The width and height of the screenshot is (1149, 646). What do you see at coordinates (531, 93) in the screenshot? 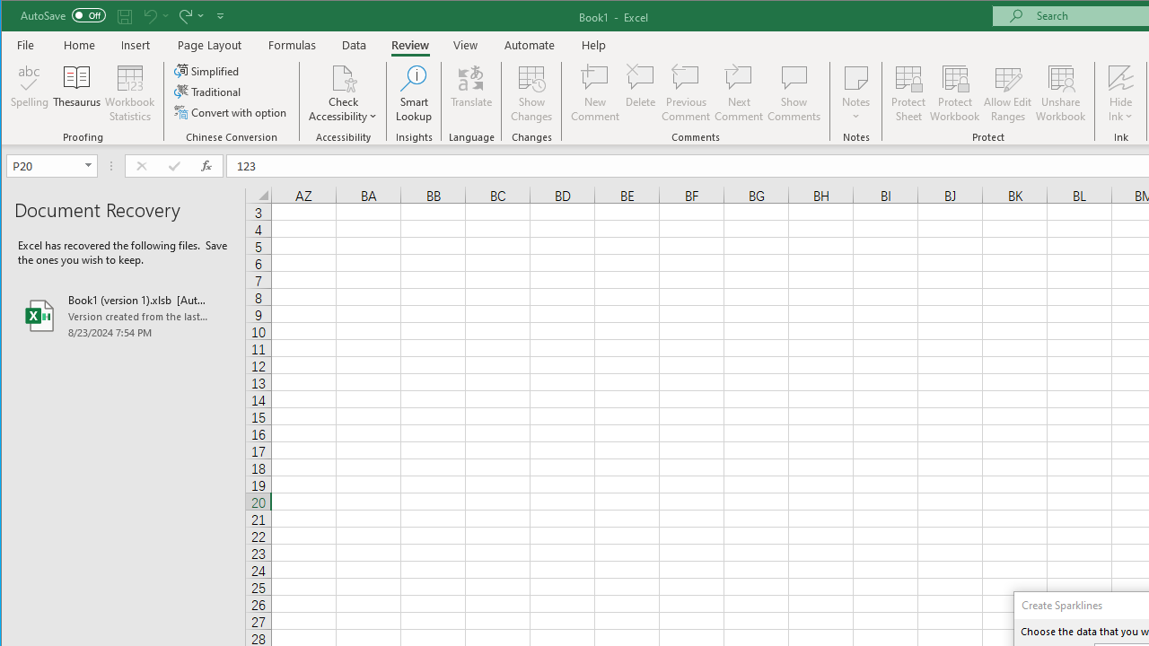
I see `Show Changes` at bounding box center [531, 93].